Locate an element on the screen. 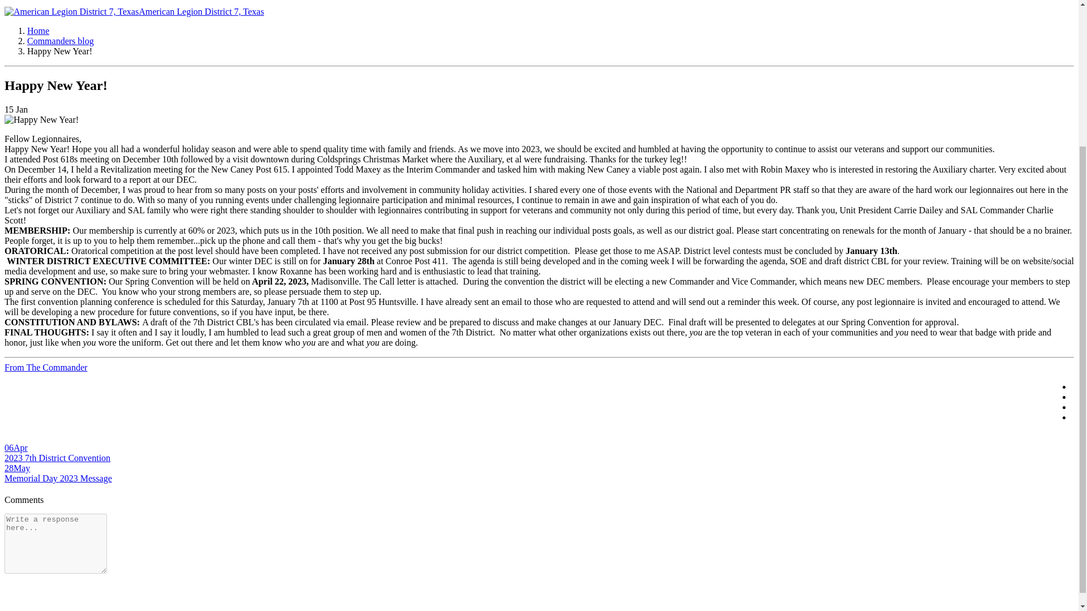  From The Commander is located at coordinates (45, 367).